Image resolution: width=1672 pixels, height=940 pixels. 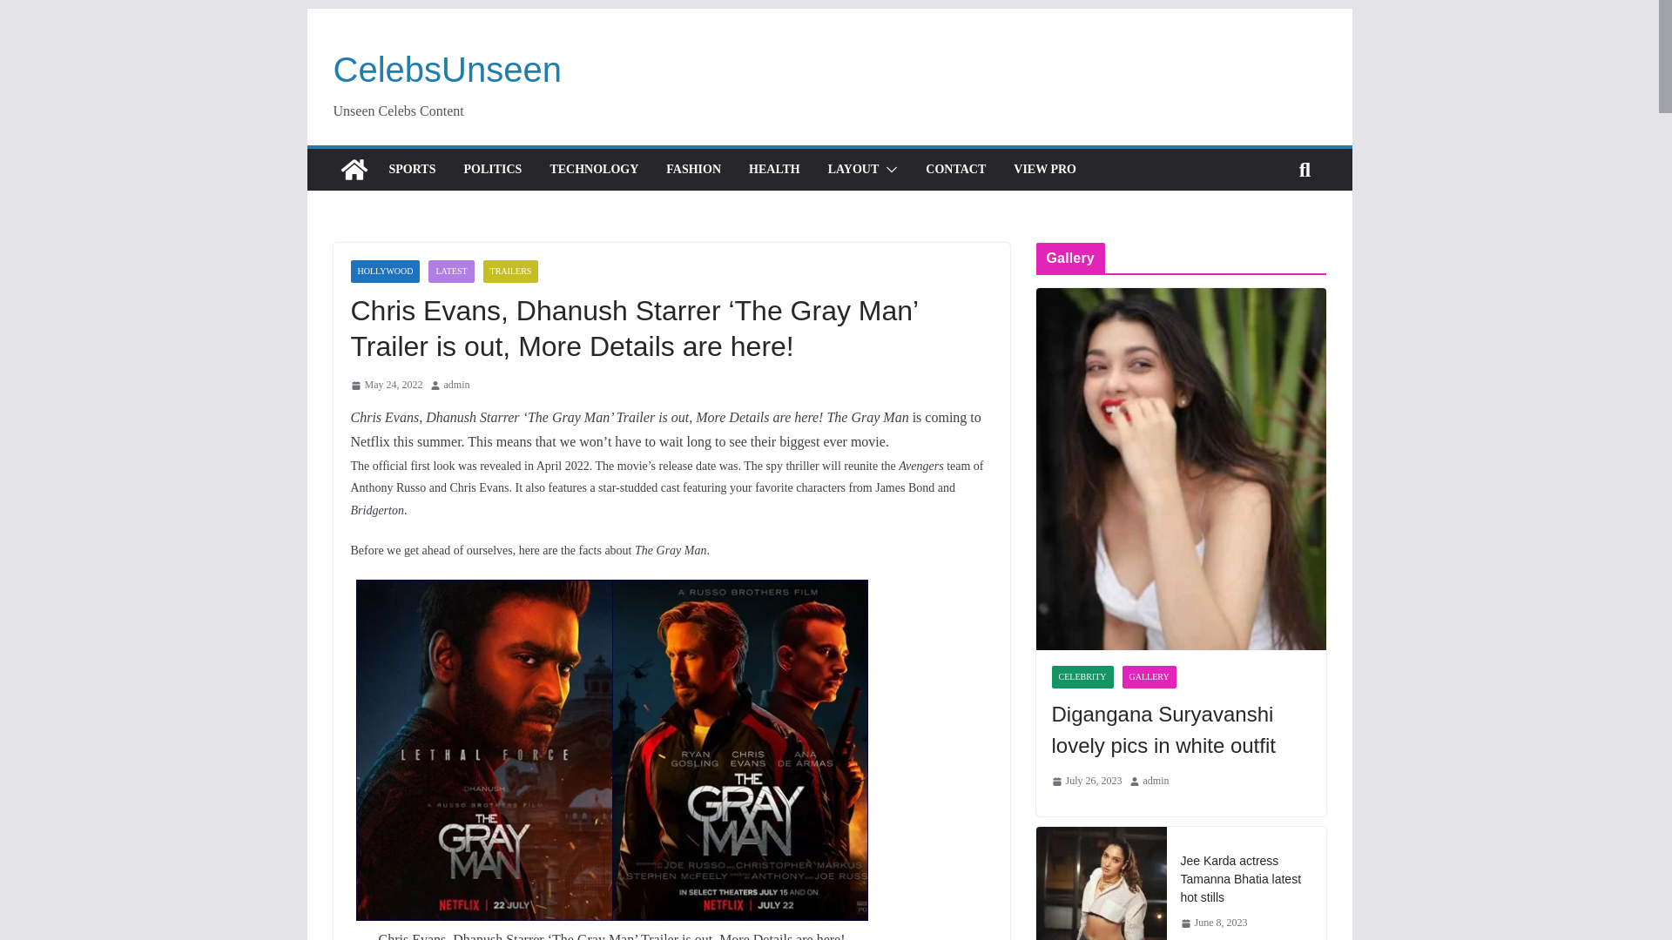 What do you see at coordinates (384, 272) in the screenshot?
I see `HOLLYWOOD` at bounding box center [384, 272].